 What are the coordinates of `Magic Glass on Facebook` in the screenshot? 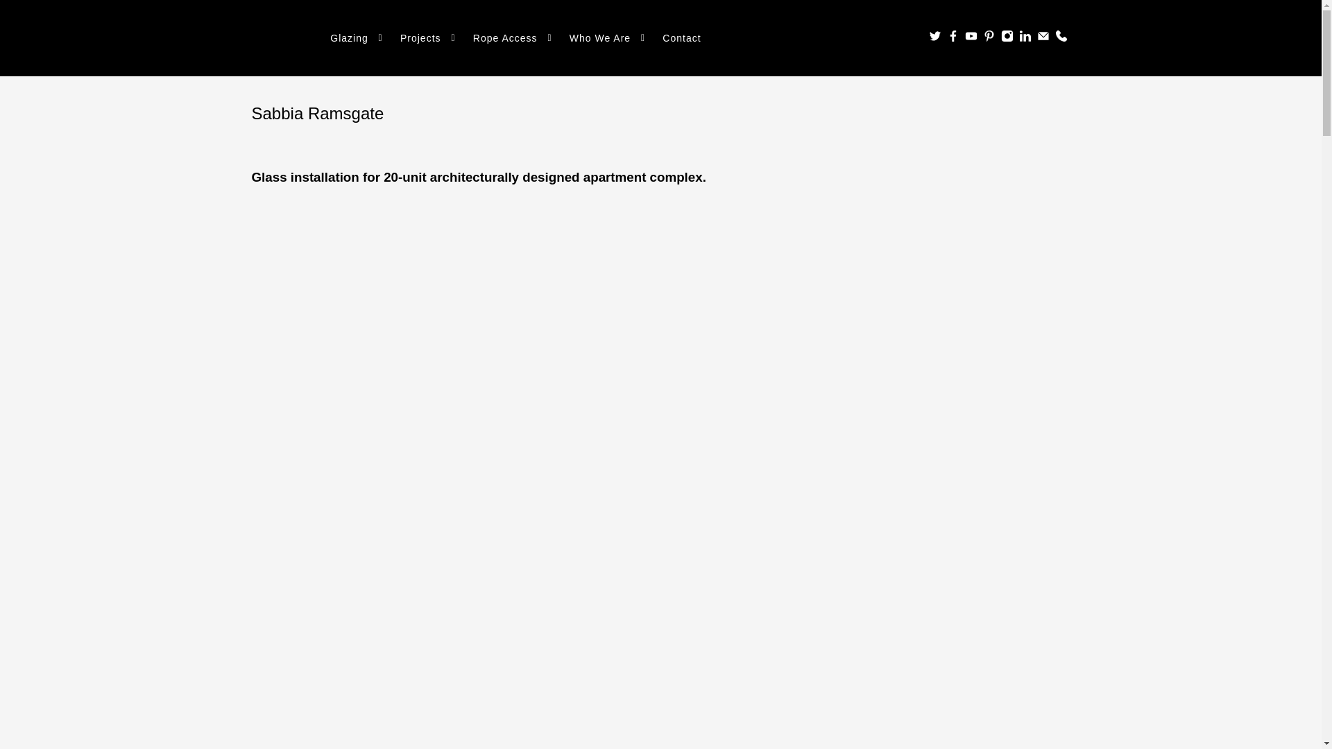 It's located at (952, 38).